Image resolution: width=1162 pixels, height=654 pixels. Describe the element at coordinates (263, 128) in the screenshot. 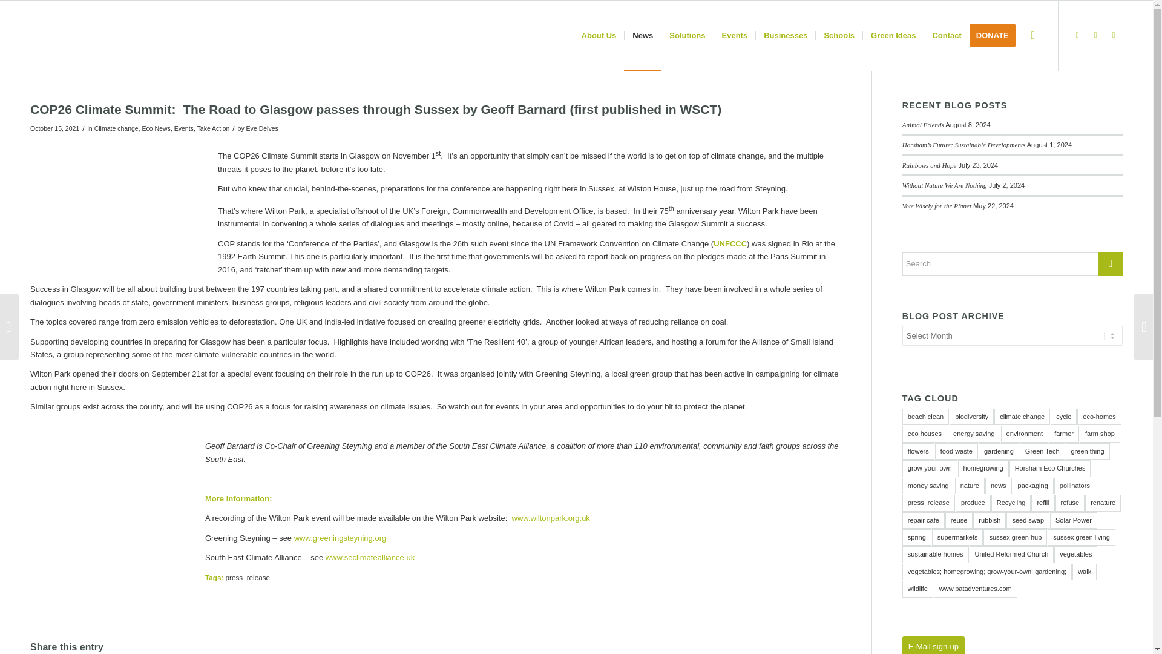

I see `Posts by Eve Delves` at that location.